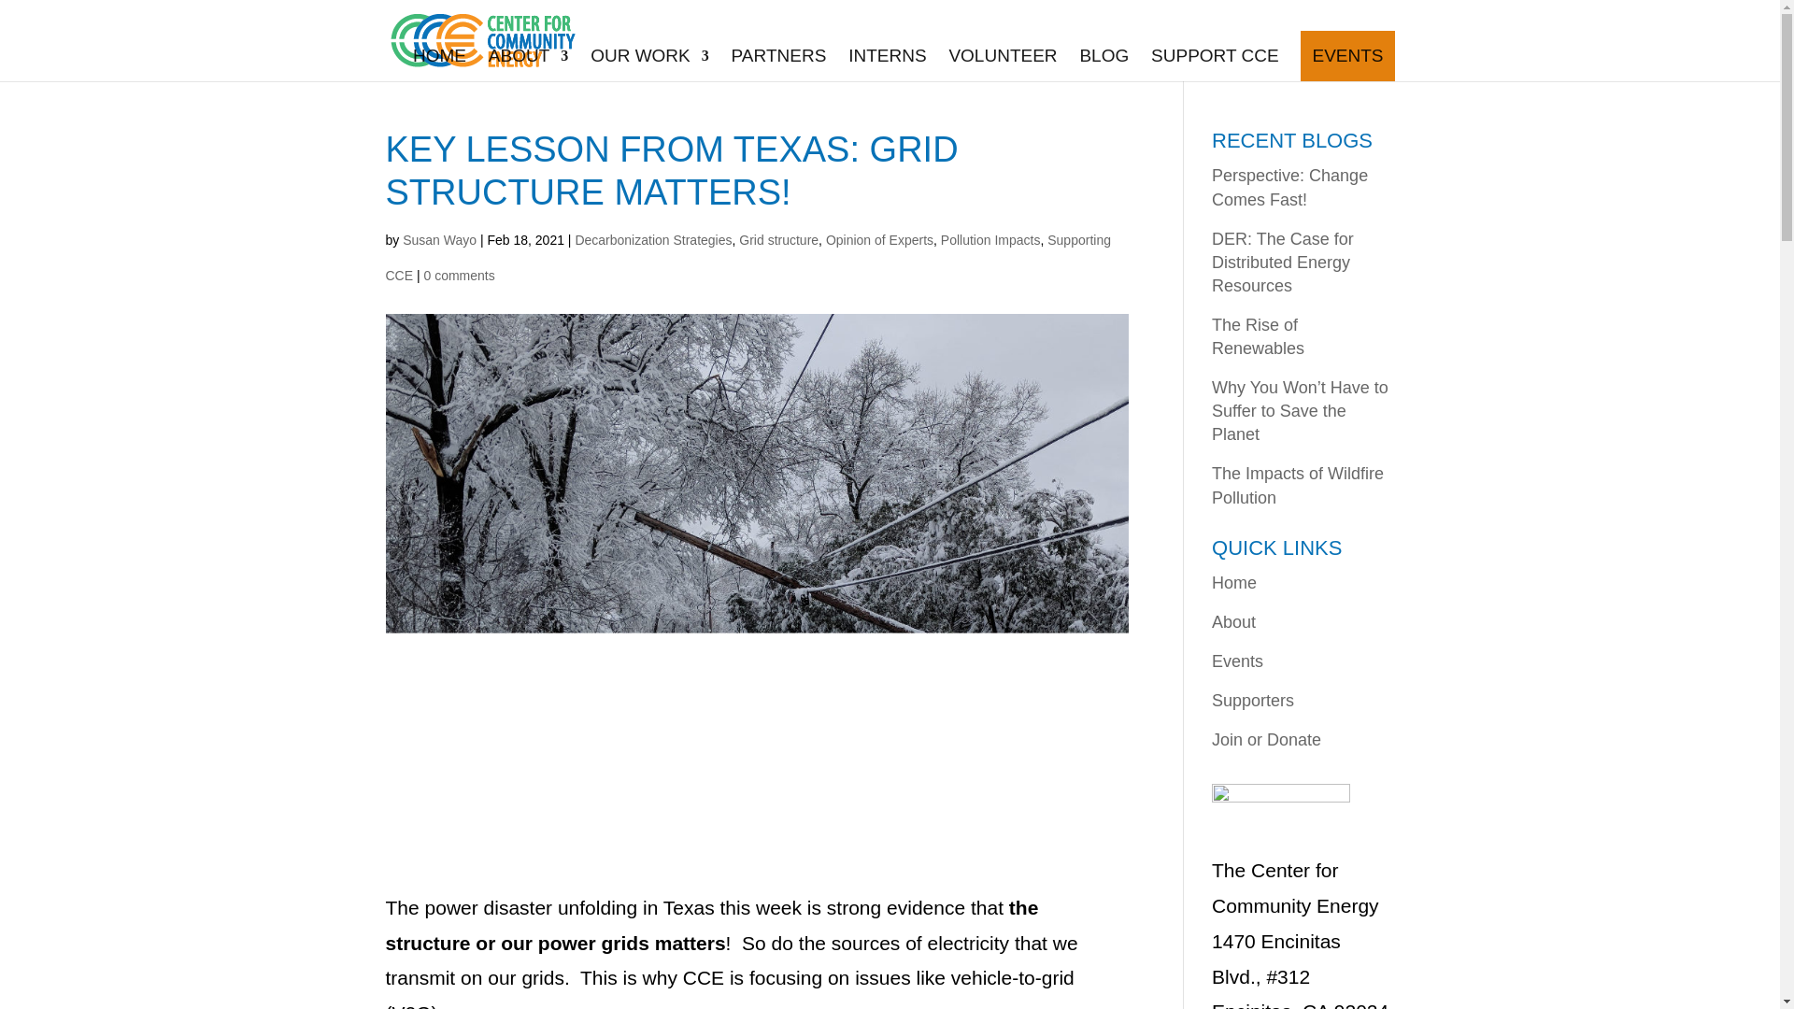 Image resolution: width=1794 pixels, height=1009 pixels. What do you see at coordinates (652, 239) in the screenshot?
I see `Decarbonization Strategies` at bounding box center [652, 239].